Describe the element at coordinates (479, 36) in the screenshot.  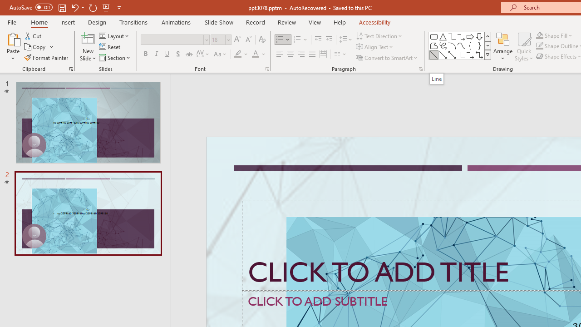
I see `Arrow: Down` at that location.